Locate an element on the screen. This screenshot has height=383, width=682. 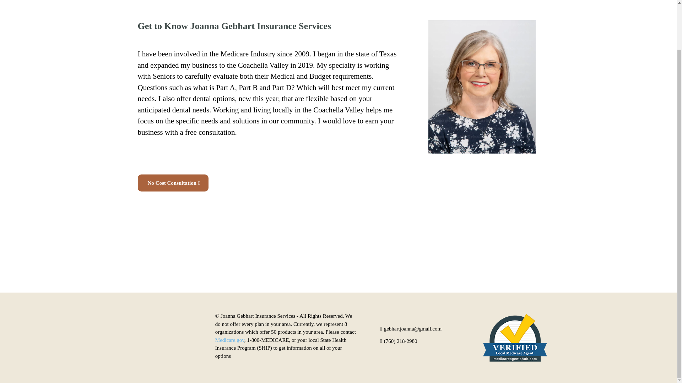
No Cost Consultation is located at coordinates (173, 183).